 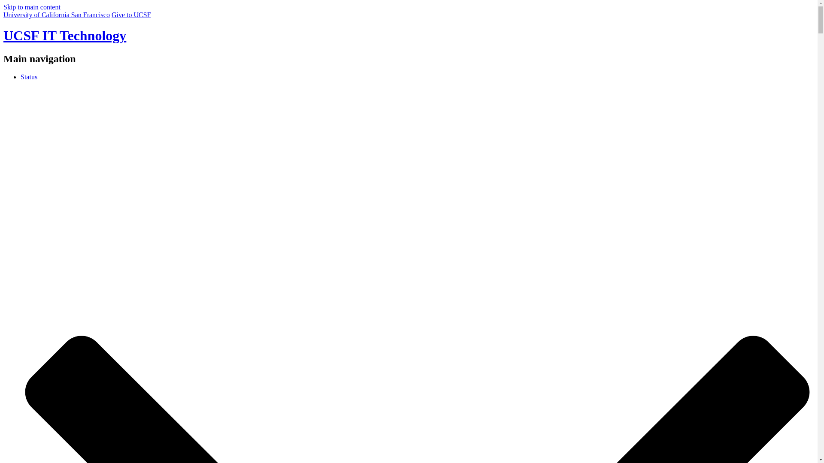 I want to click on Status, so click(x=29, y=76).